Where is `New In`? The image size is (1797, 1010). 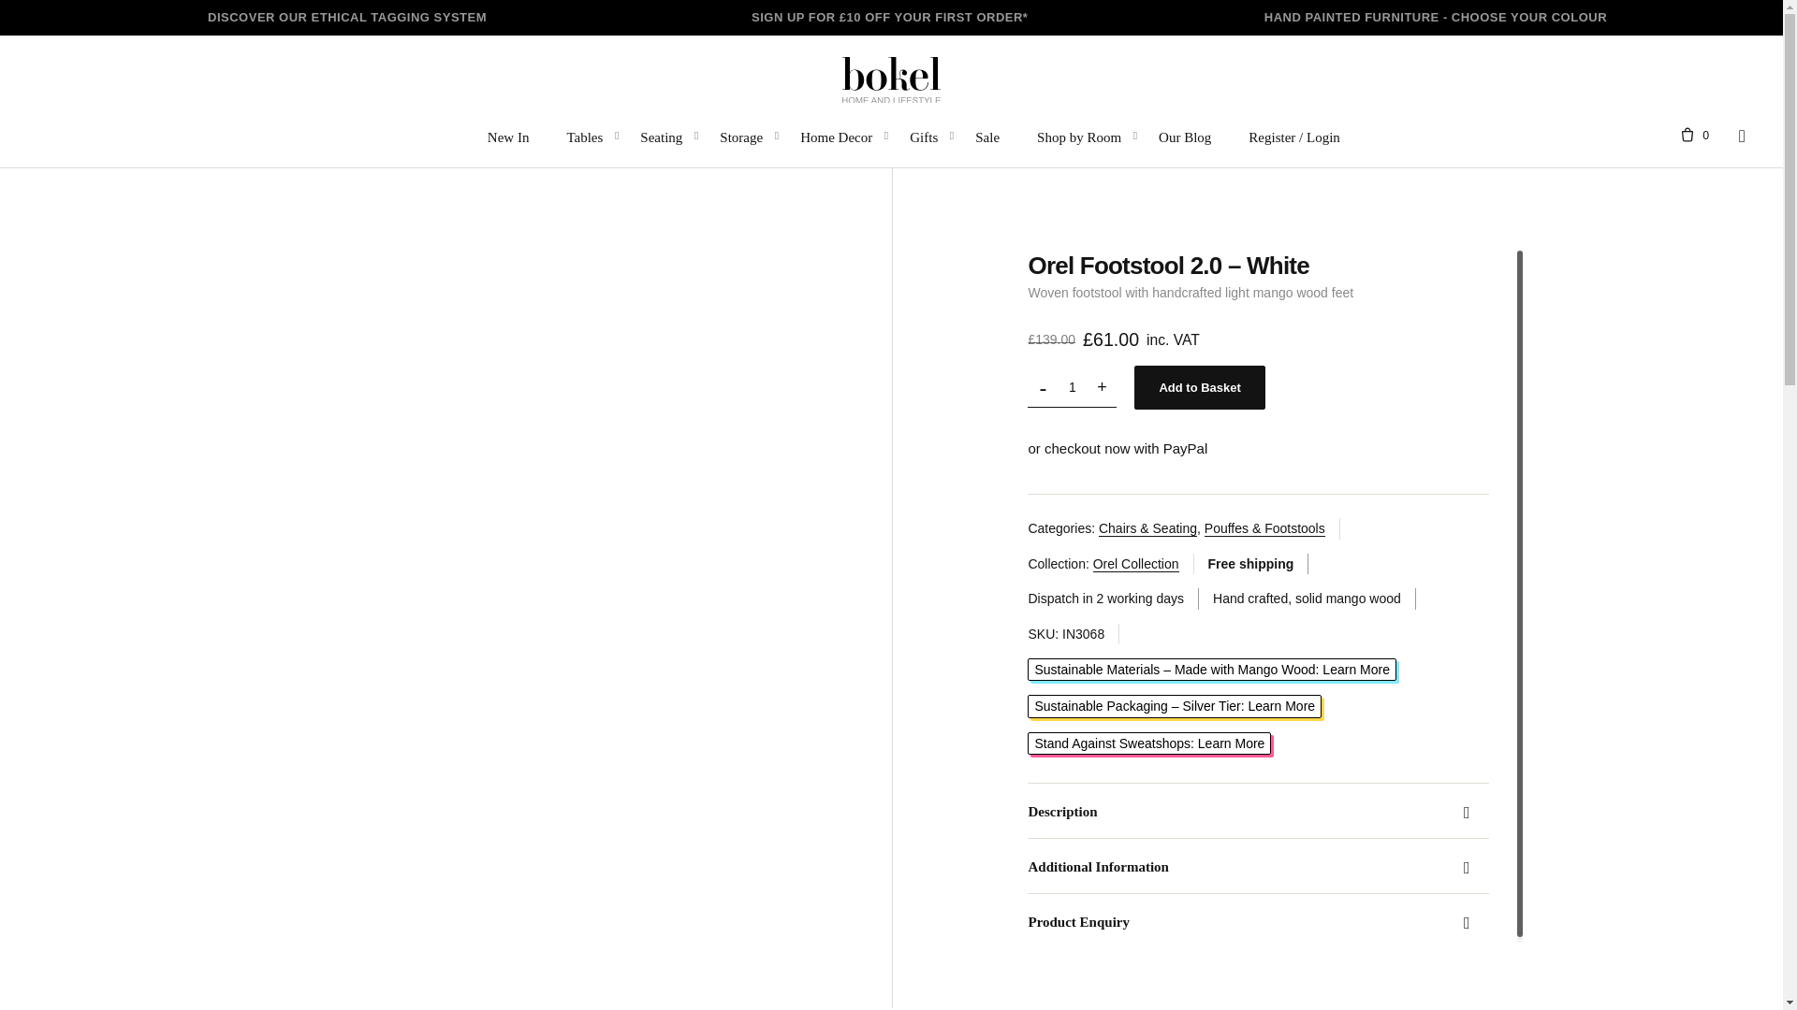 New In is located at coordinates (508, 136).